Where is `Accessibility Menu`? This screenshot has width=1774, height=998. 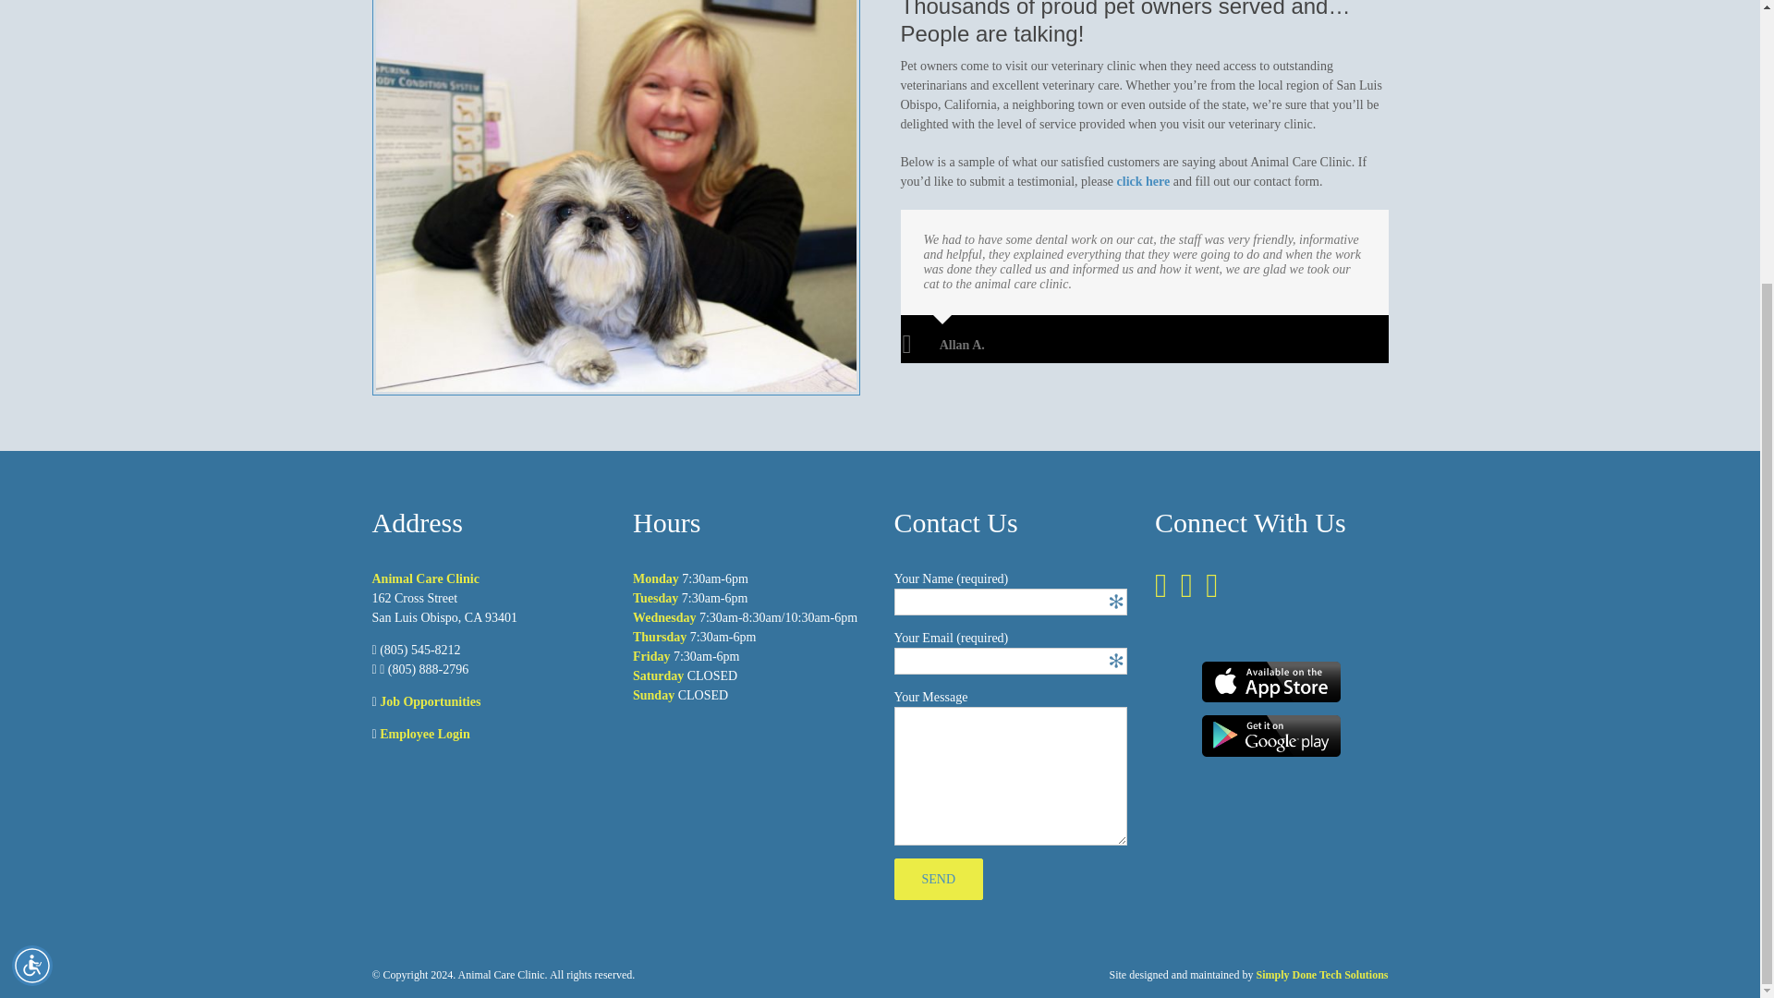
Accessibility Menu is located at coordinates (32, 580).